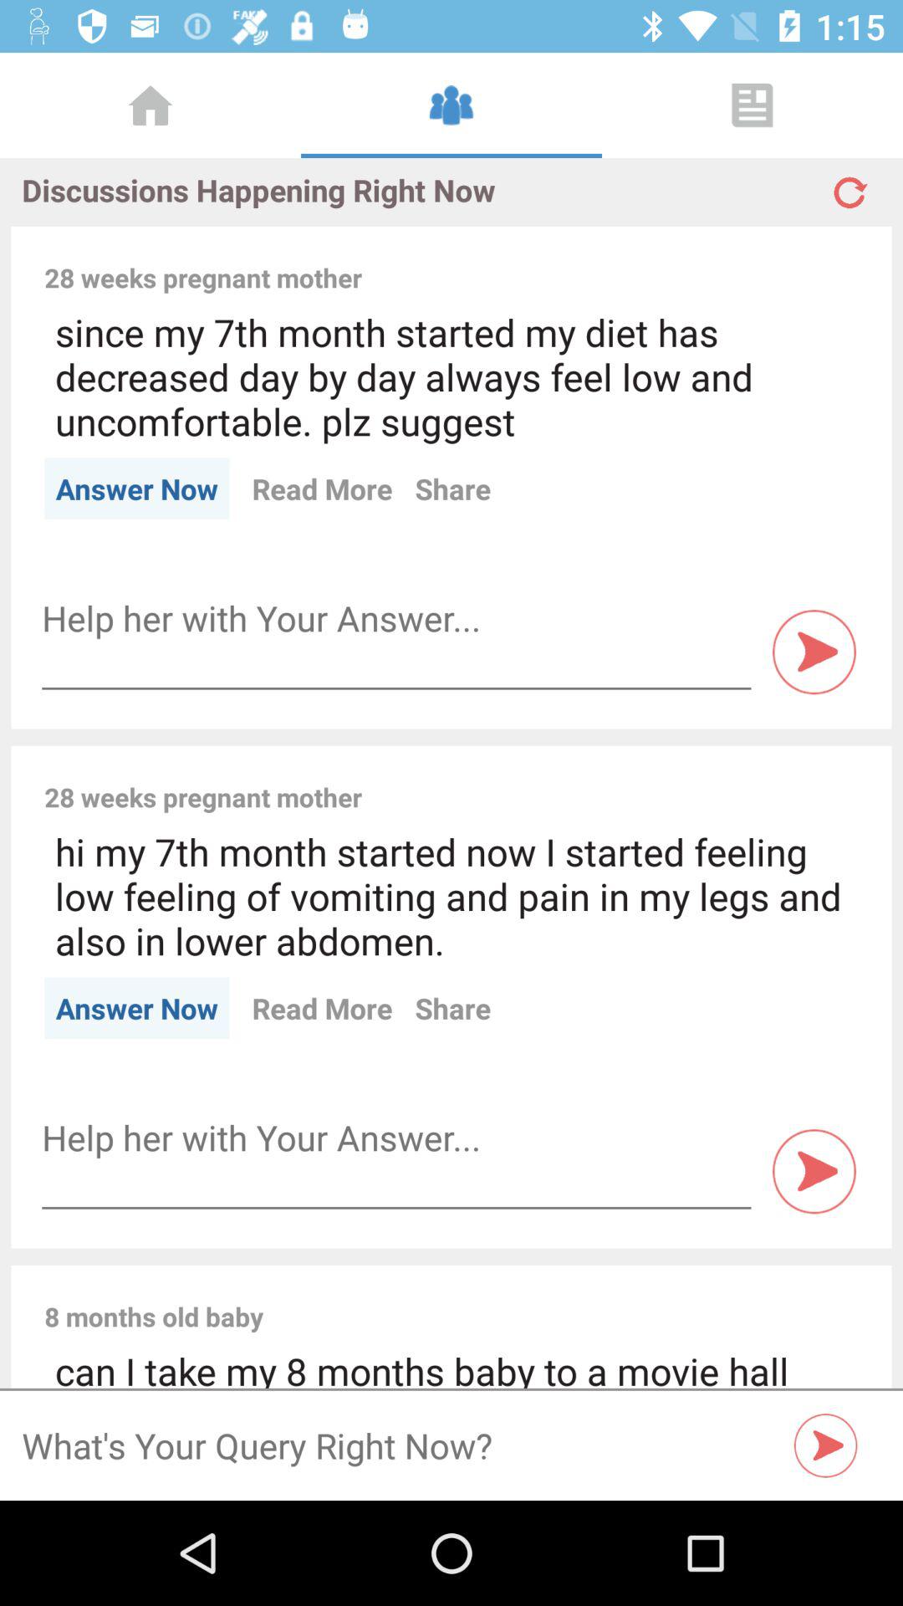 The height and width of the screenshot is (1606, 903). I want to click on turn off the item to the right of the 28 weeks pregnant, so click(621, 259).